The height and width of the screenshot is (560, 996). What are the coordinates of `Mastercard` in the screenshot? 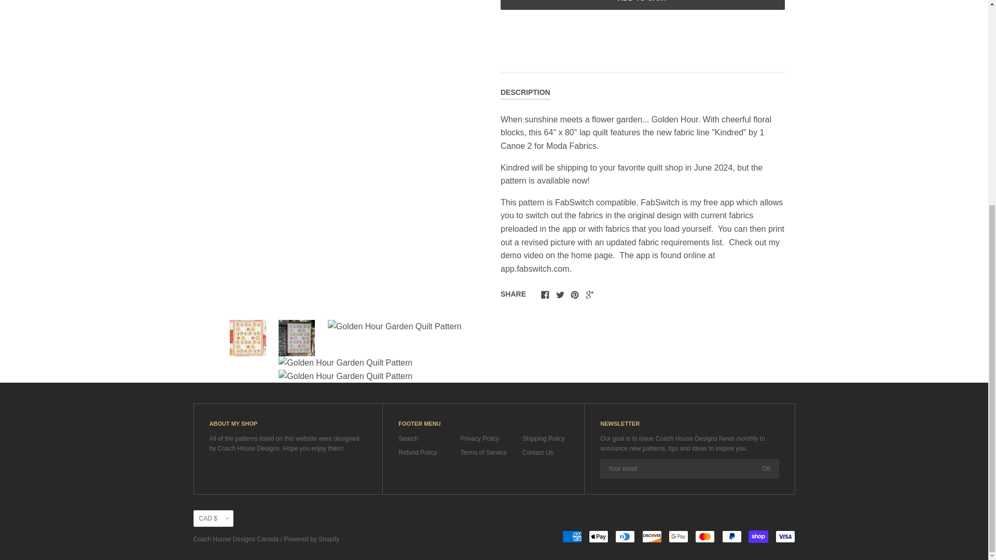 It's located at (705, 536).